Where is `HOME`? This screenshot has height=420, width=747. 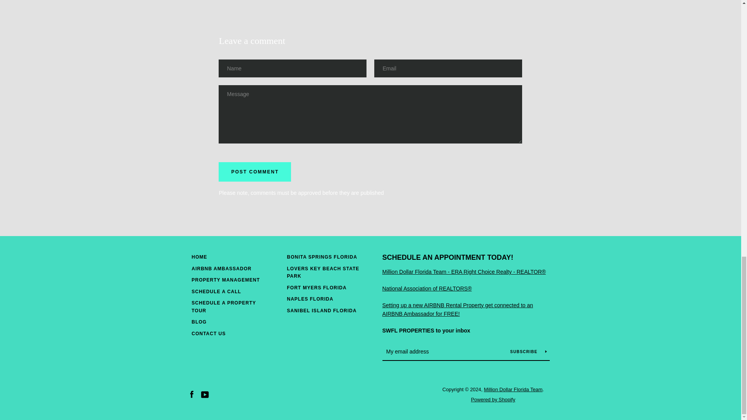 HOME is located at coordinates (199, 257).